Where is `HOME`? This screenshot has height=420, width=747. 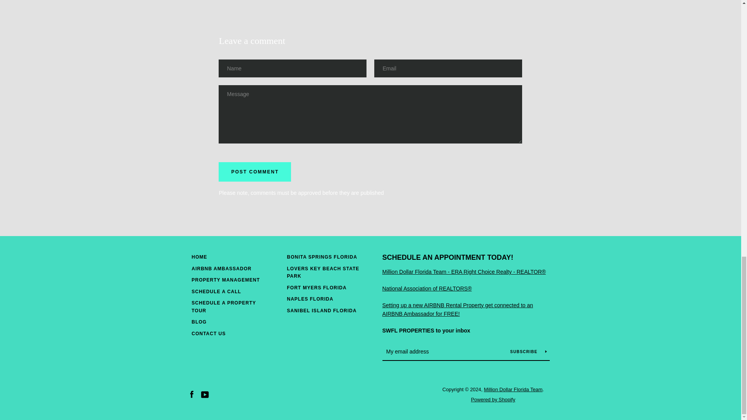 HOME is located at coordinates (199, 257).